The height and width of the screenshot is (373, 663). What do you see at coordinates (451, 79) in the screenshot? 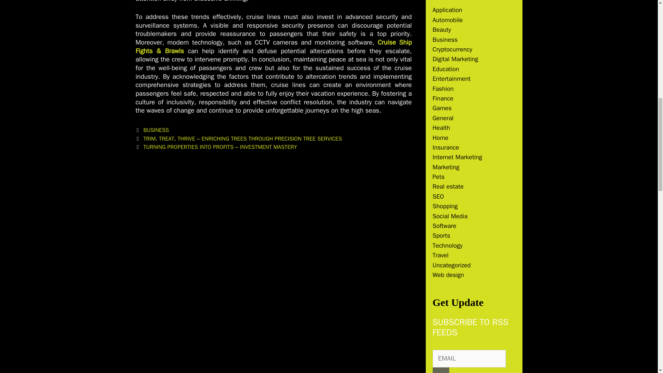
I see `Entertainment` at bounding box center [451, 79].